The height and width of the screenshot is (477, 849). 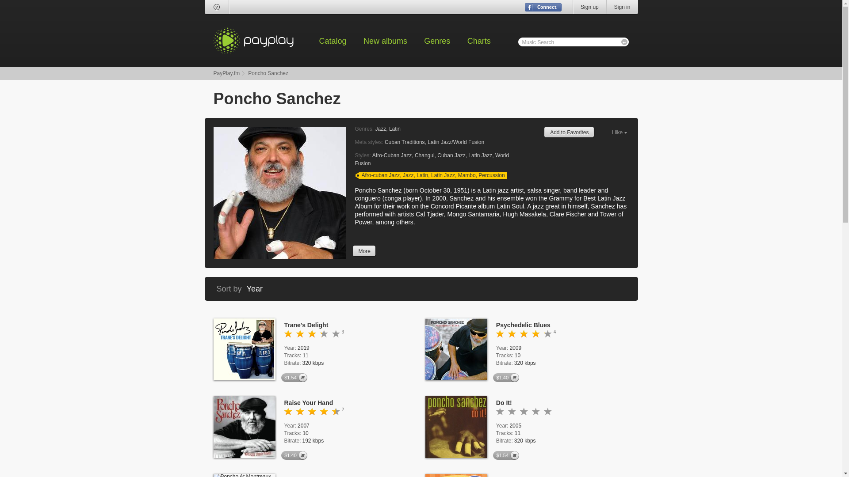 What do you see at coordinates (590, 7) in the screenshot?
I see `Sign up` at bounding box center [590, 7].